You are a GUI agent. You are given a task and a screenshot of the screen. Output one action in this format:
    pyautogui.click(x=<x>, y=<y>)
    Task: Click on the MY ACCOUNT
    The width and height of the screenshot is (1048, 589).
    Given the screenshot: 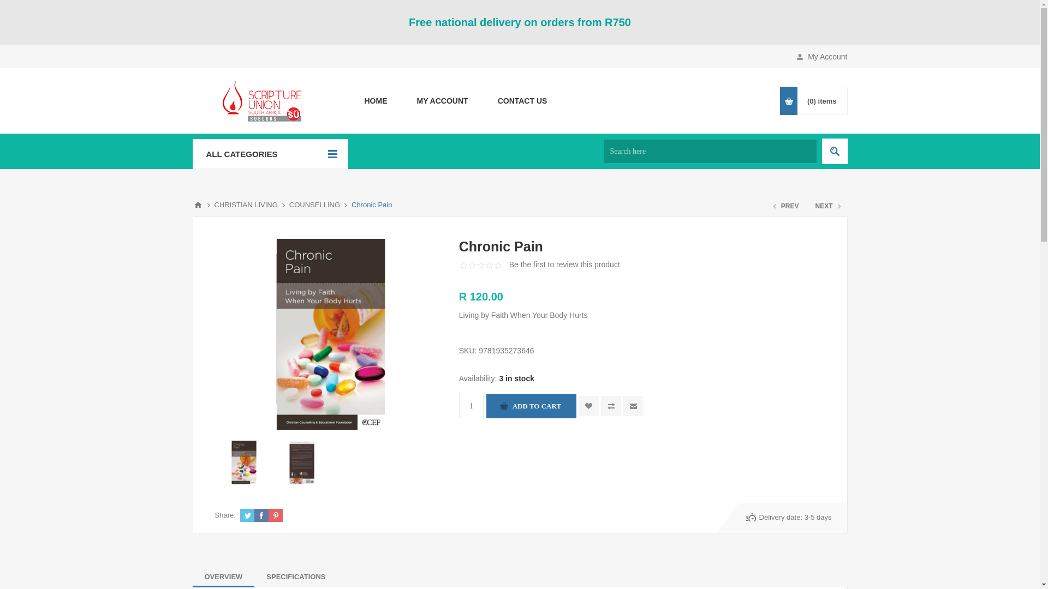 What is the action you would take?
    pyautogui.click(x=442, y=100)
    